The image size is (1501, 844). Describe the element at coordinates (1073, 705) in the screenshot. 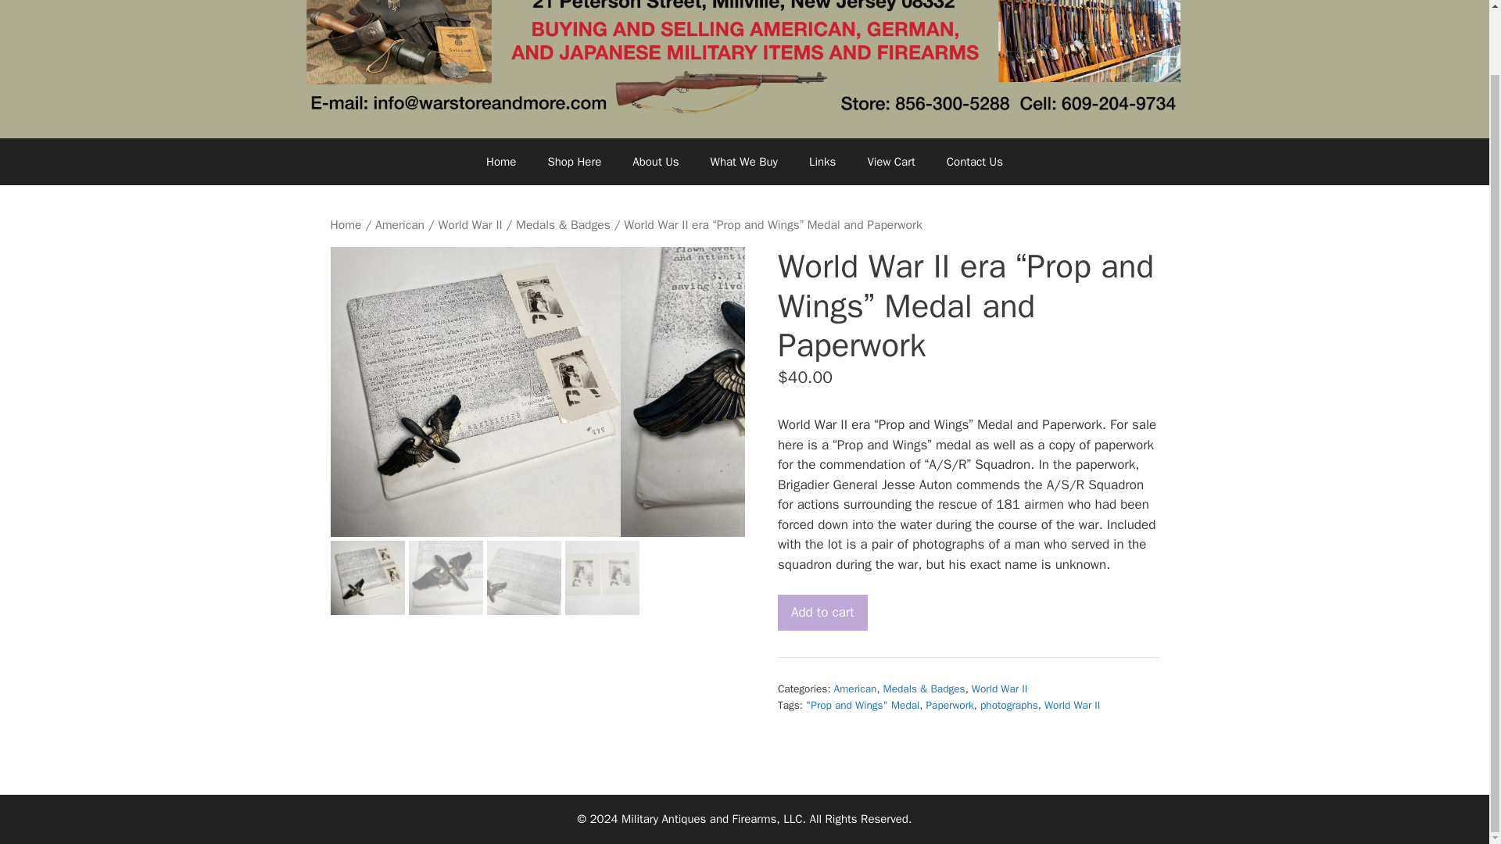

I see `World War II` at that location.